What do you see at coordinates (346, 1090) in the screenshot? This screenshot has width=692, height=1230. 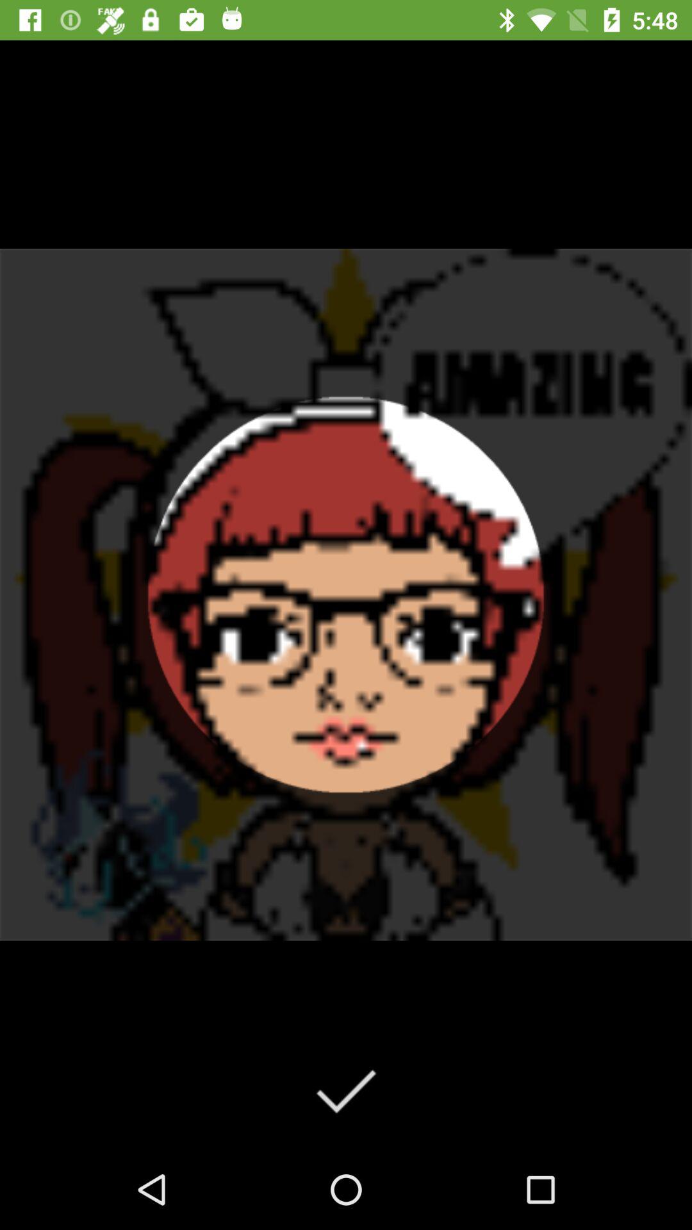 I see `confirm crop area` at bounding box center [346, 1090].